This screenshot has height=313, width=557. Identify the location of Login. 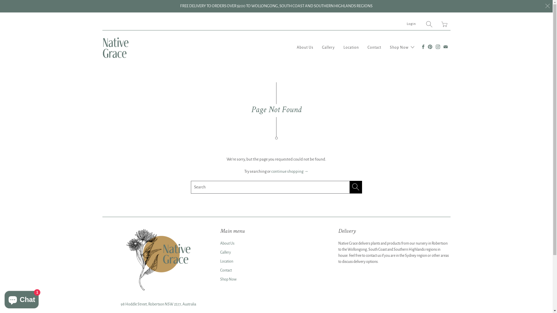
(411, 24).